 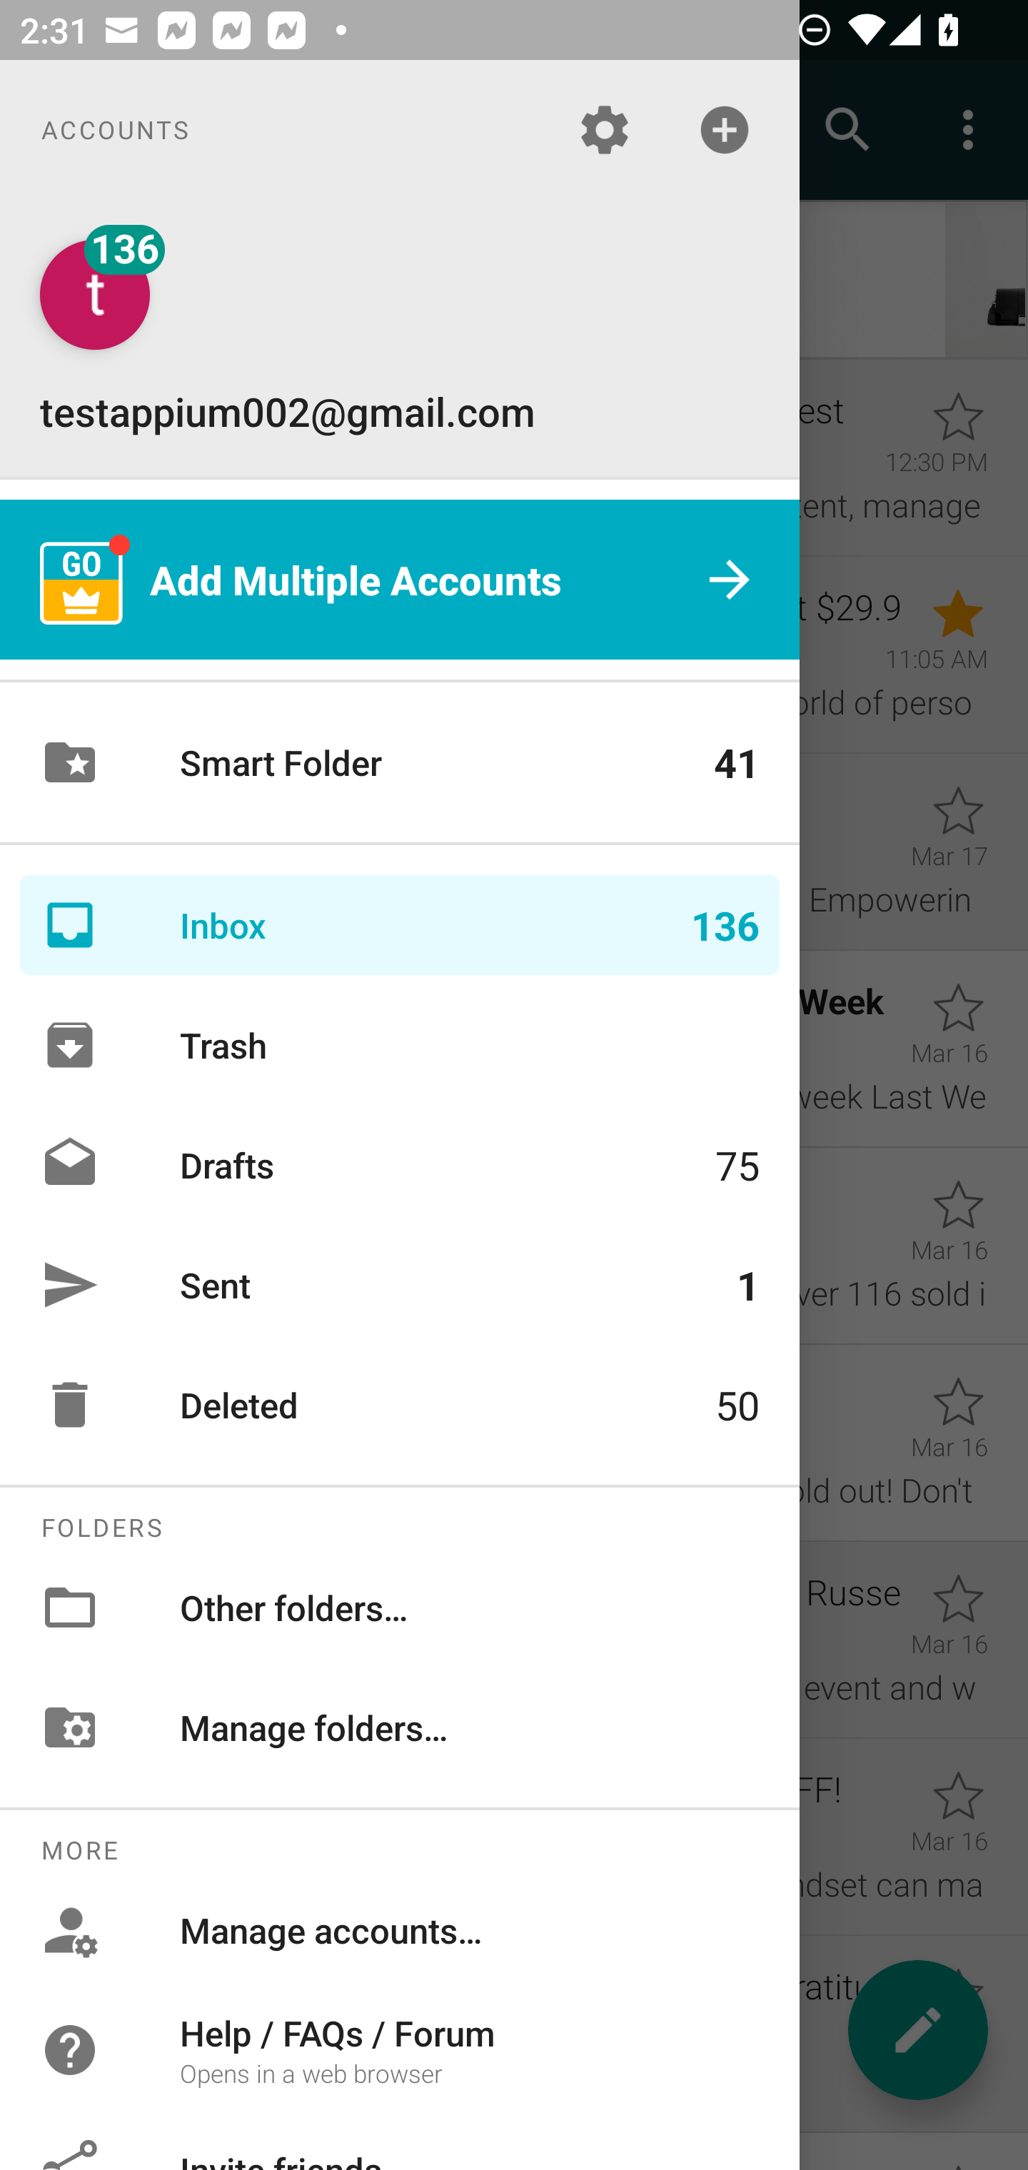 What do you see at coordinates (400, 925) in the screenshot?
I see `Inbox 136` at bounding box center [400, 925].